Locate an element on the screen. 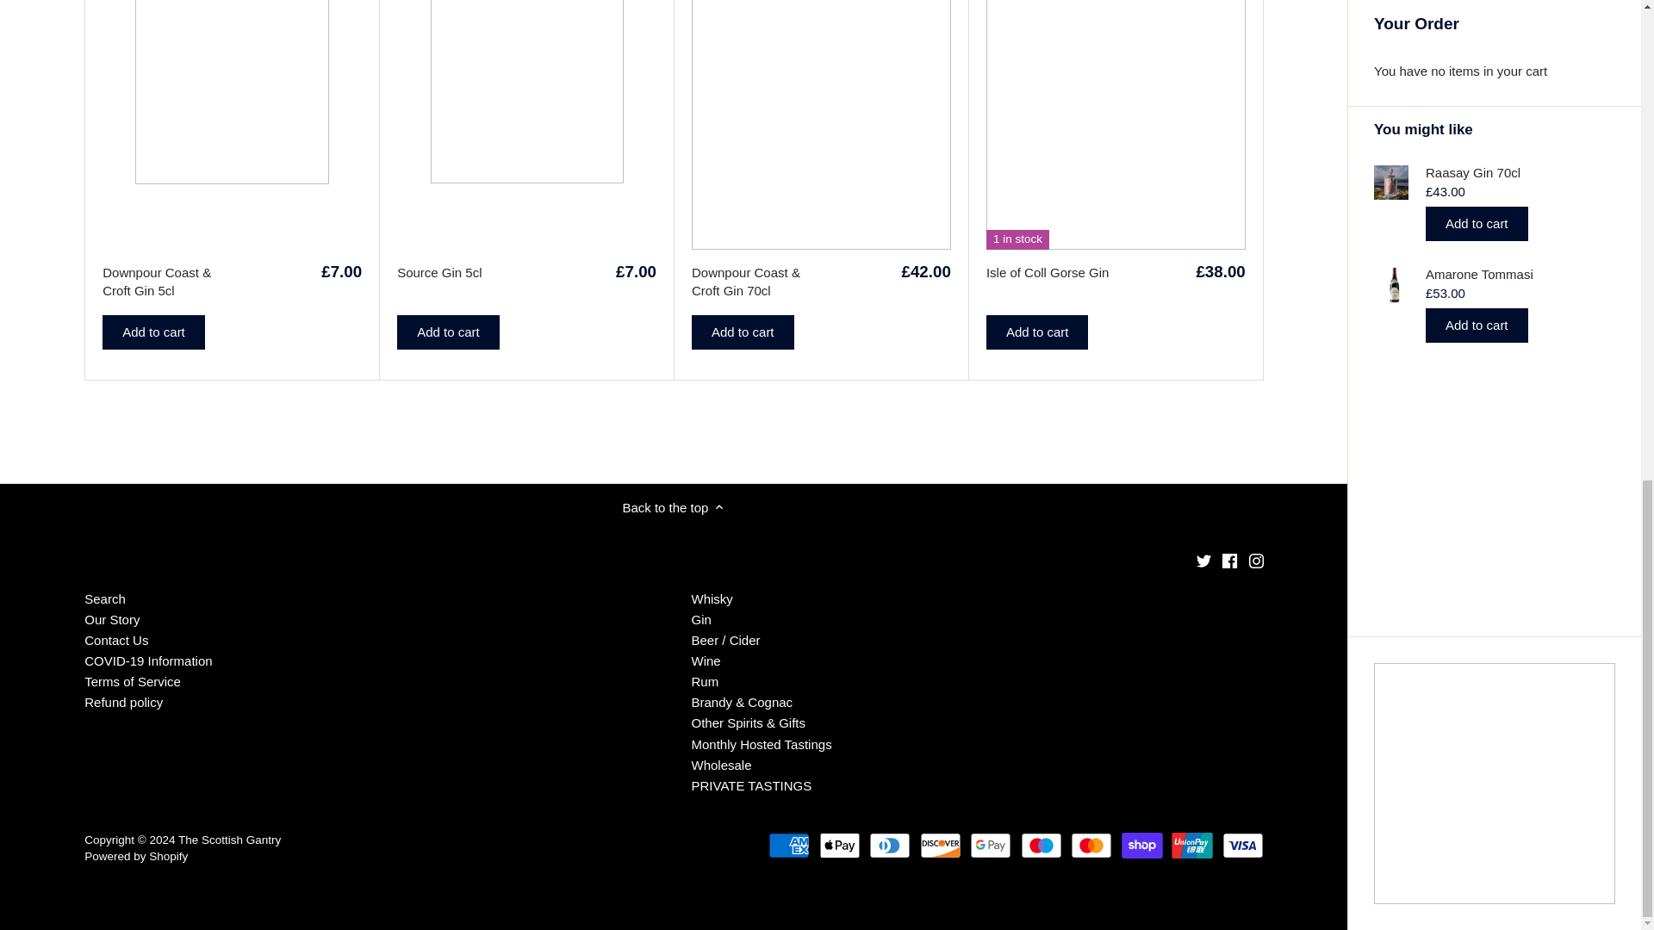  Twitter is located at coordinates (1203, 560).